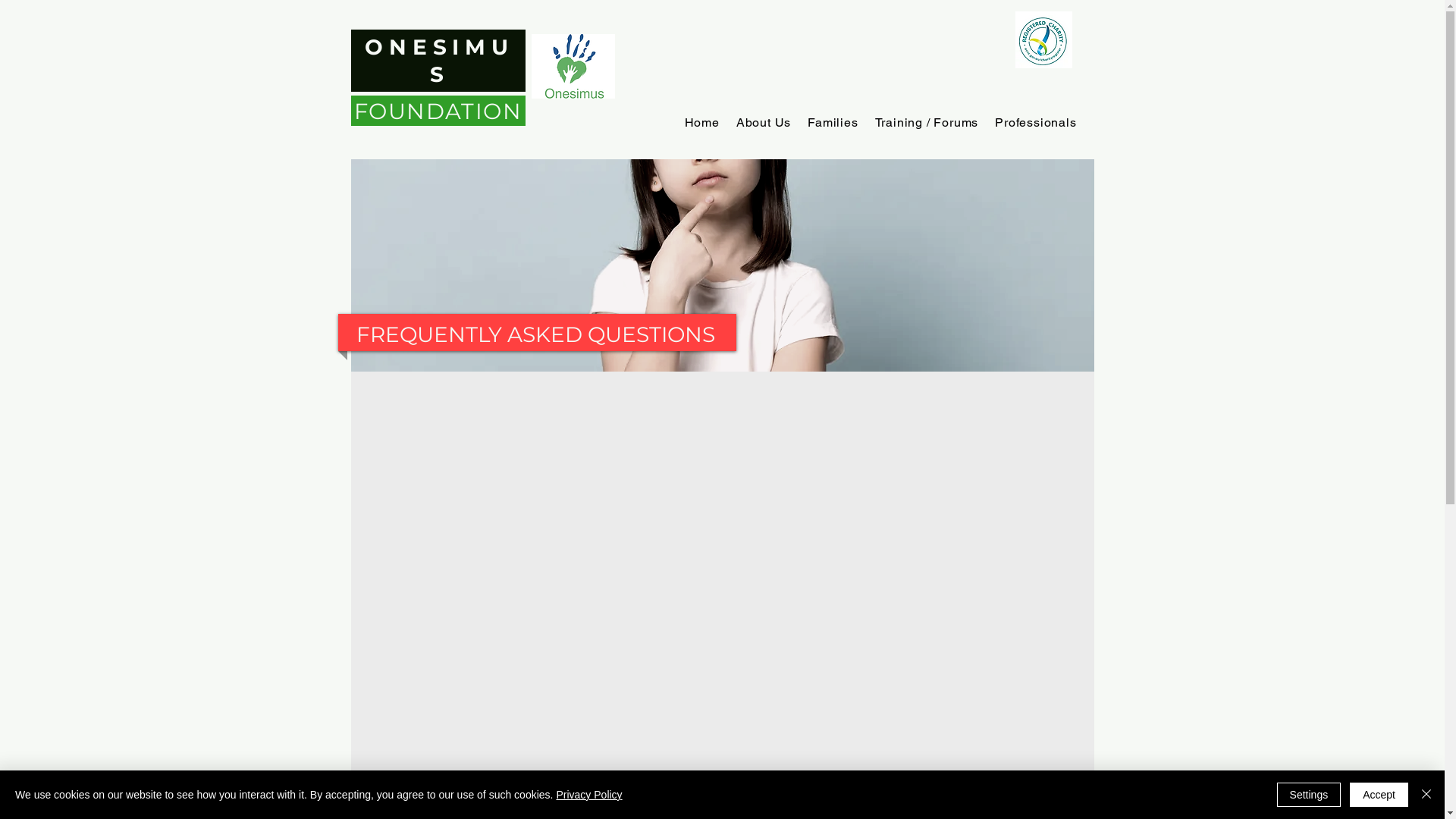 The height and width of the screenshot is (819, 1456). What do you see at coordinates (588, 795) in the screenshot?
I see `Privacy Policy` at bounding box center [588, 795].